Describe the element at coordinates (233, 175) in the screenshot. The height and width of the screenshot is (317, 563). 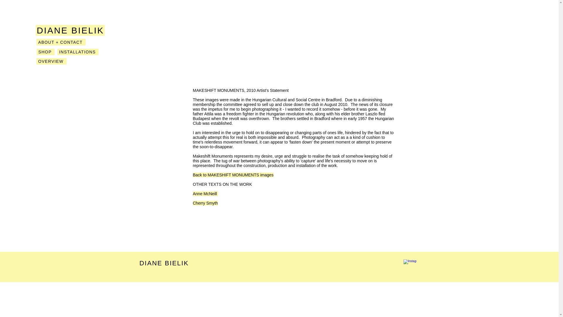
I see `Back to MAKESHIFT MONUMENTS images` at that location.